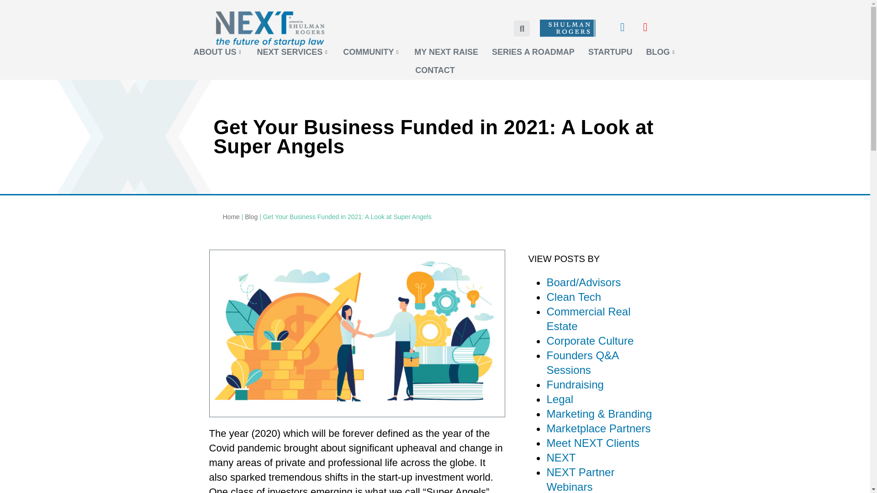 The height and width of the screenshot is (493, 877). Describe the element at coordinates (218, 52) in the screenshot. I see `ABOUT US` at that location.